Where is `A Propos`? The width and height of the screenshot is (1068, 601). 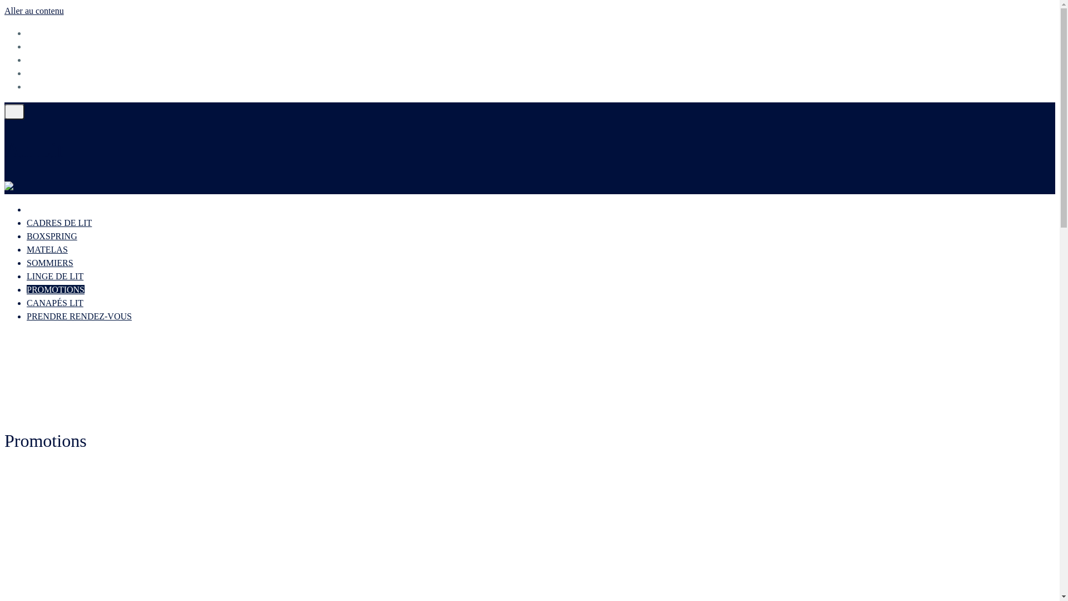 A Propos is located at coordinates (43, 60).